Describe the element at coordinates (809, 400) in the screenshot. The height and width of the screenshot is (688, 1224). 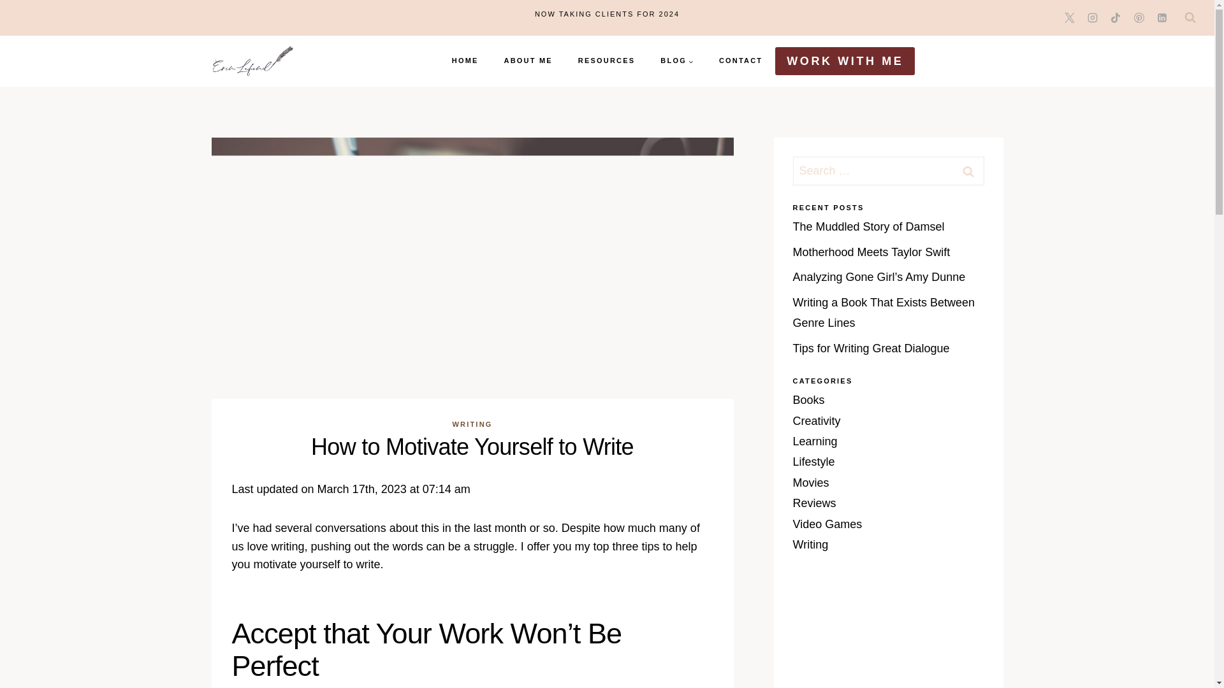
I see `Books` at that location.